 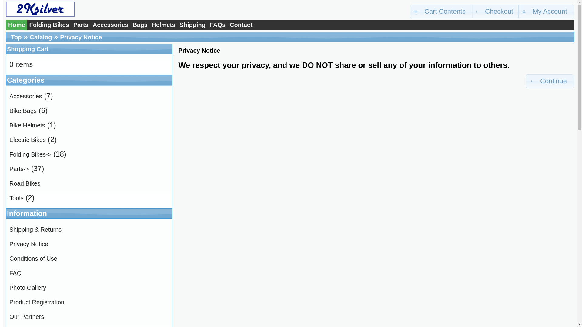 What do you see at coordinates (23, 111) in the screenshot?
I see `Bike Bags` at bounding box center [23, 111].